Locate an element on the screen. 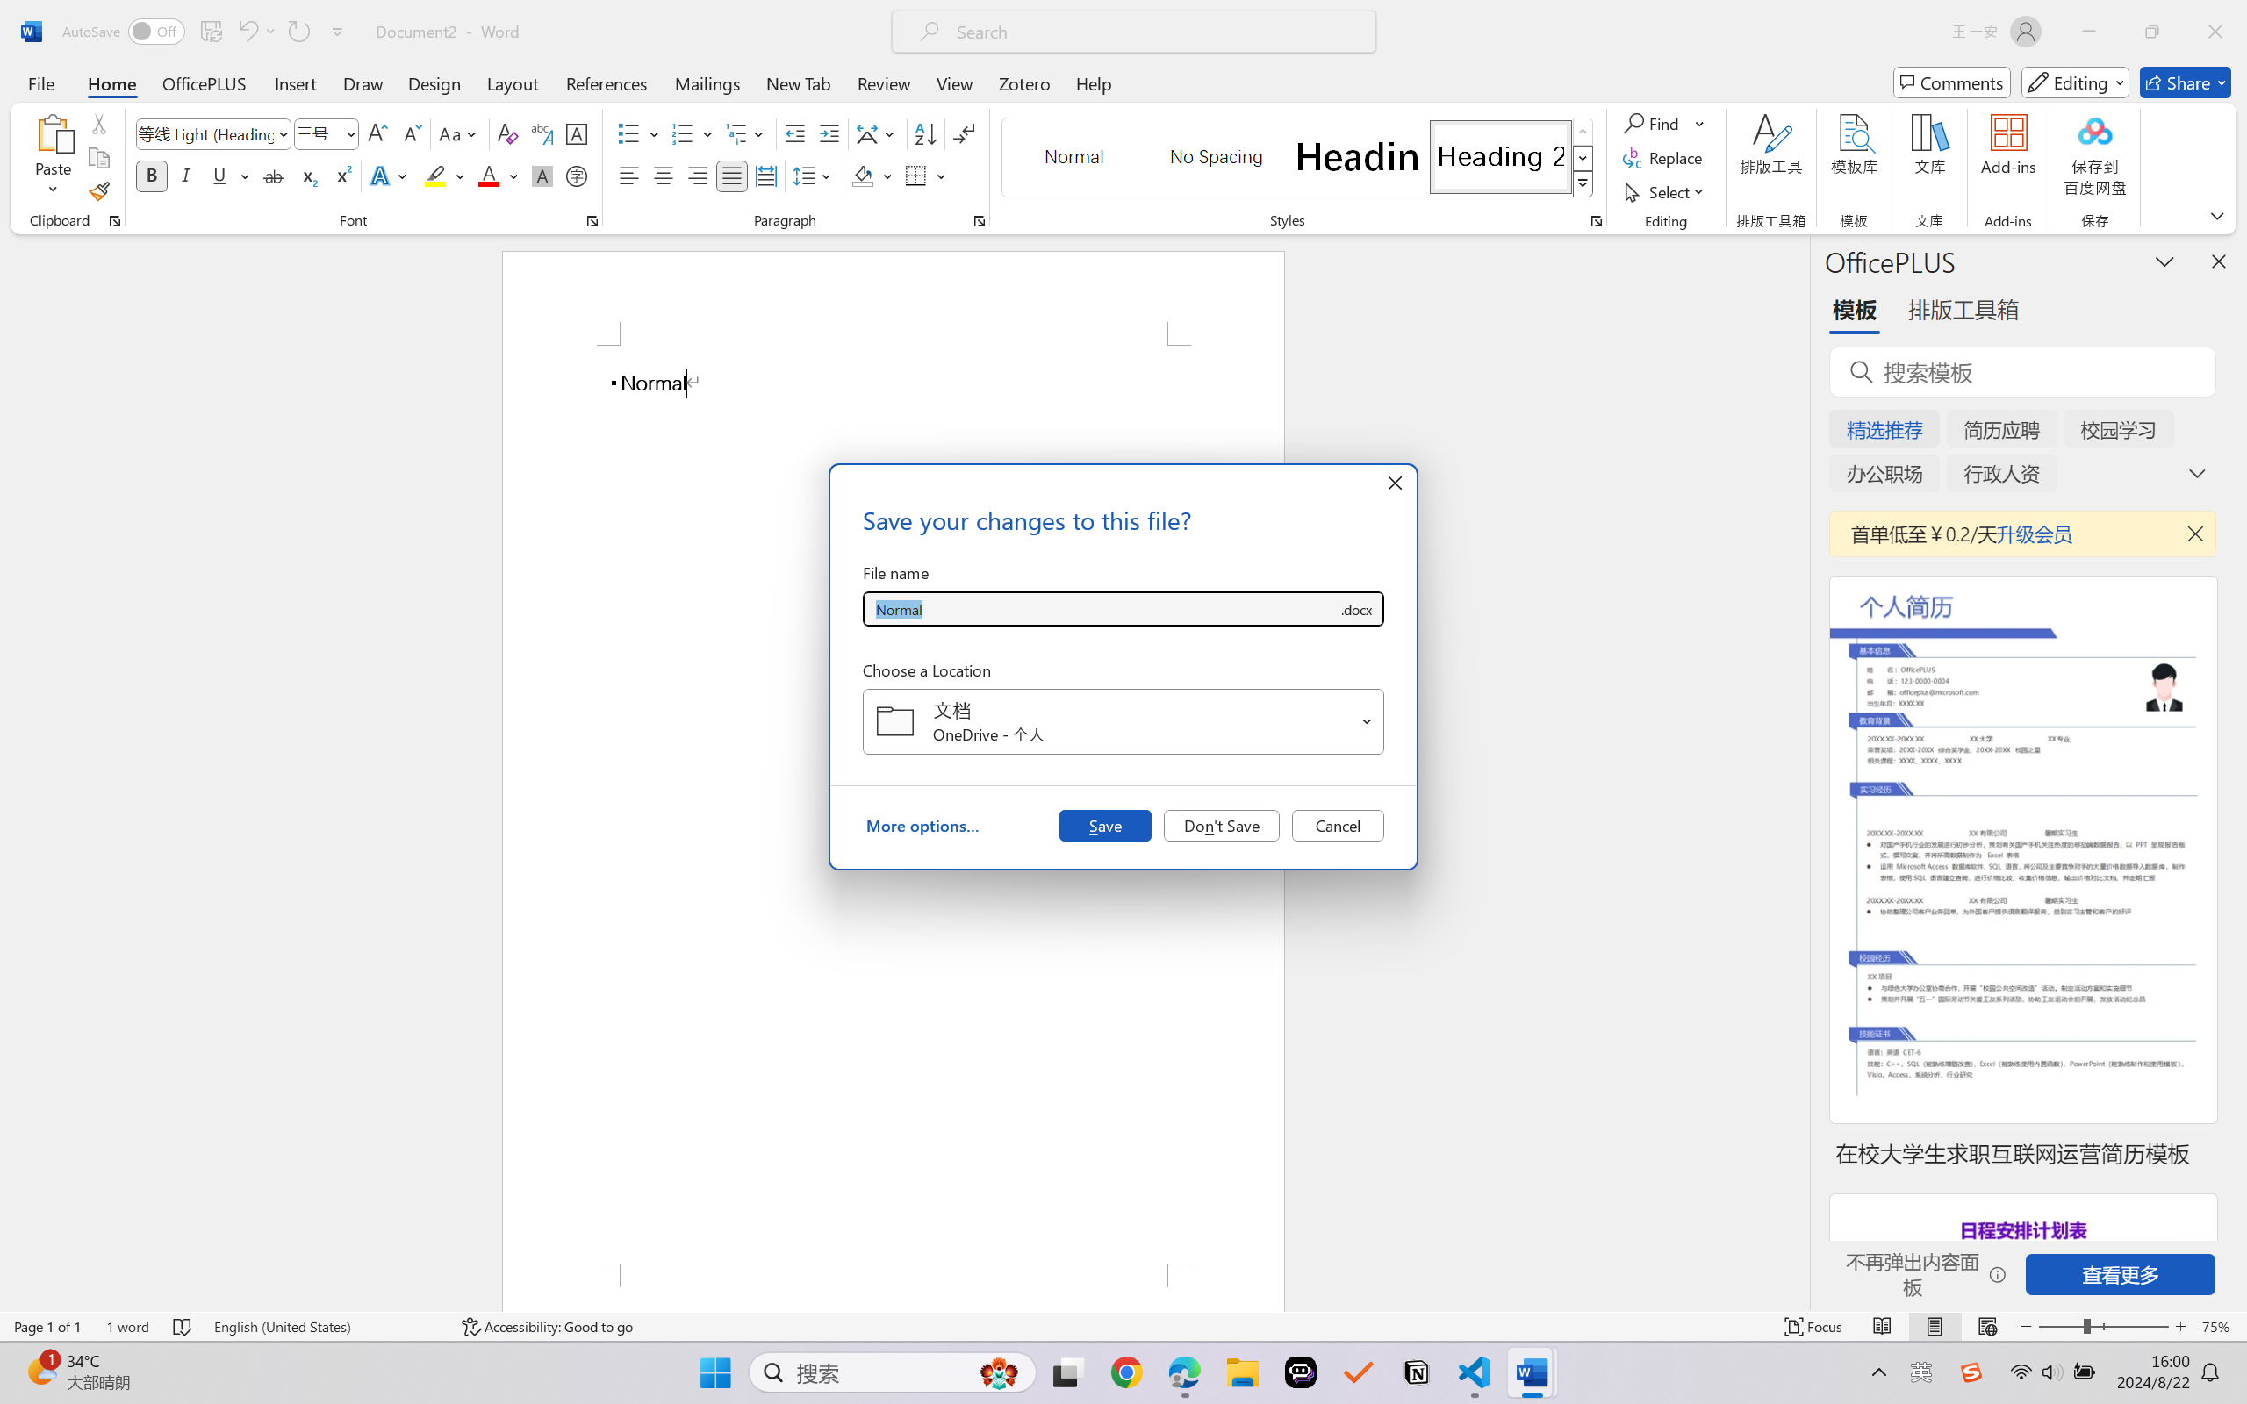  Focus  is located at coordinates (1814, 1327).